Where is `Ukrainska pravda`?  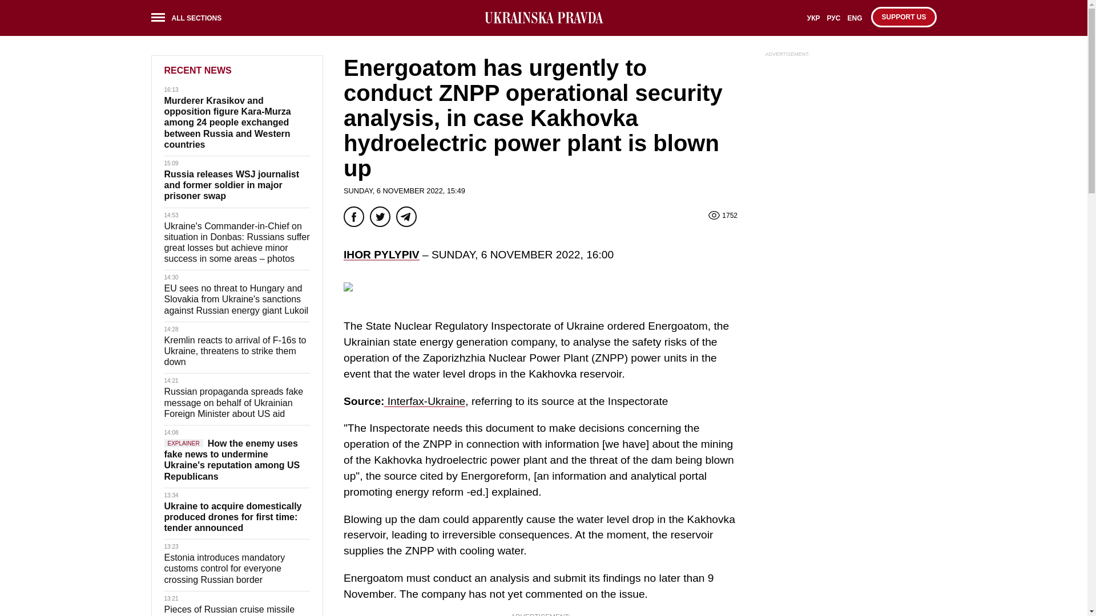
Ukrainska pravda is located at coordinates (543, 18).